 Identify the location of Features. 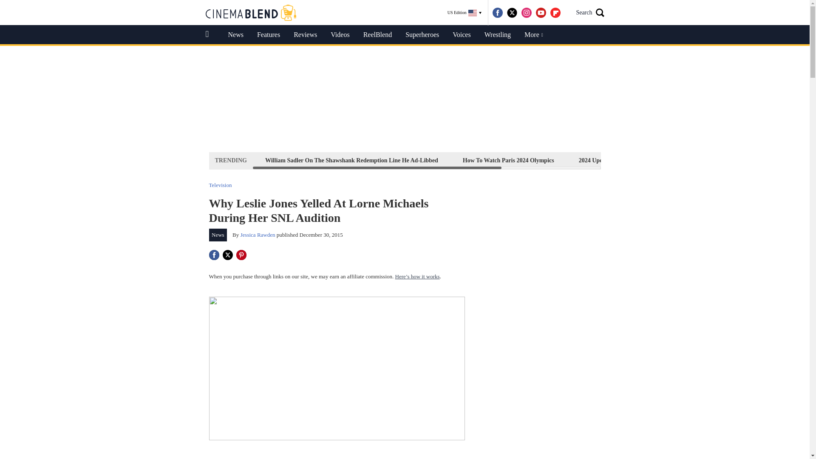
(269, 35).